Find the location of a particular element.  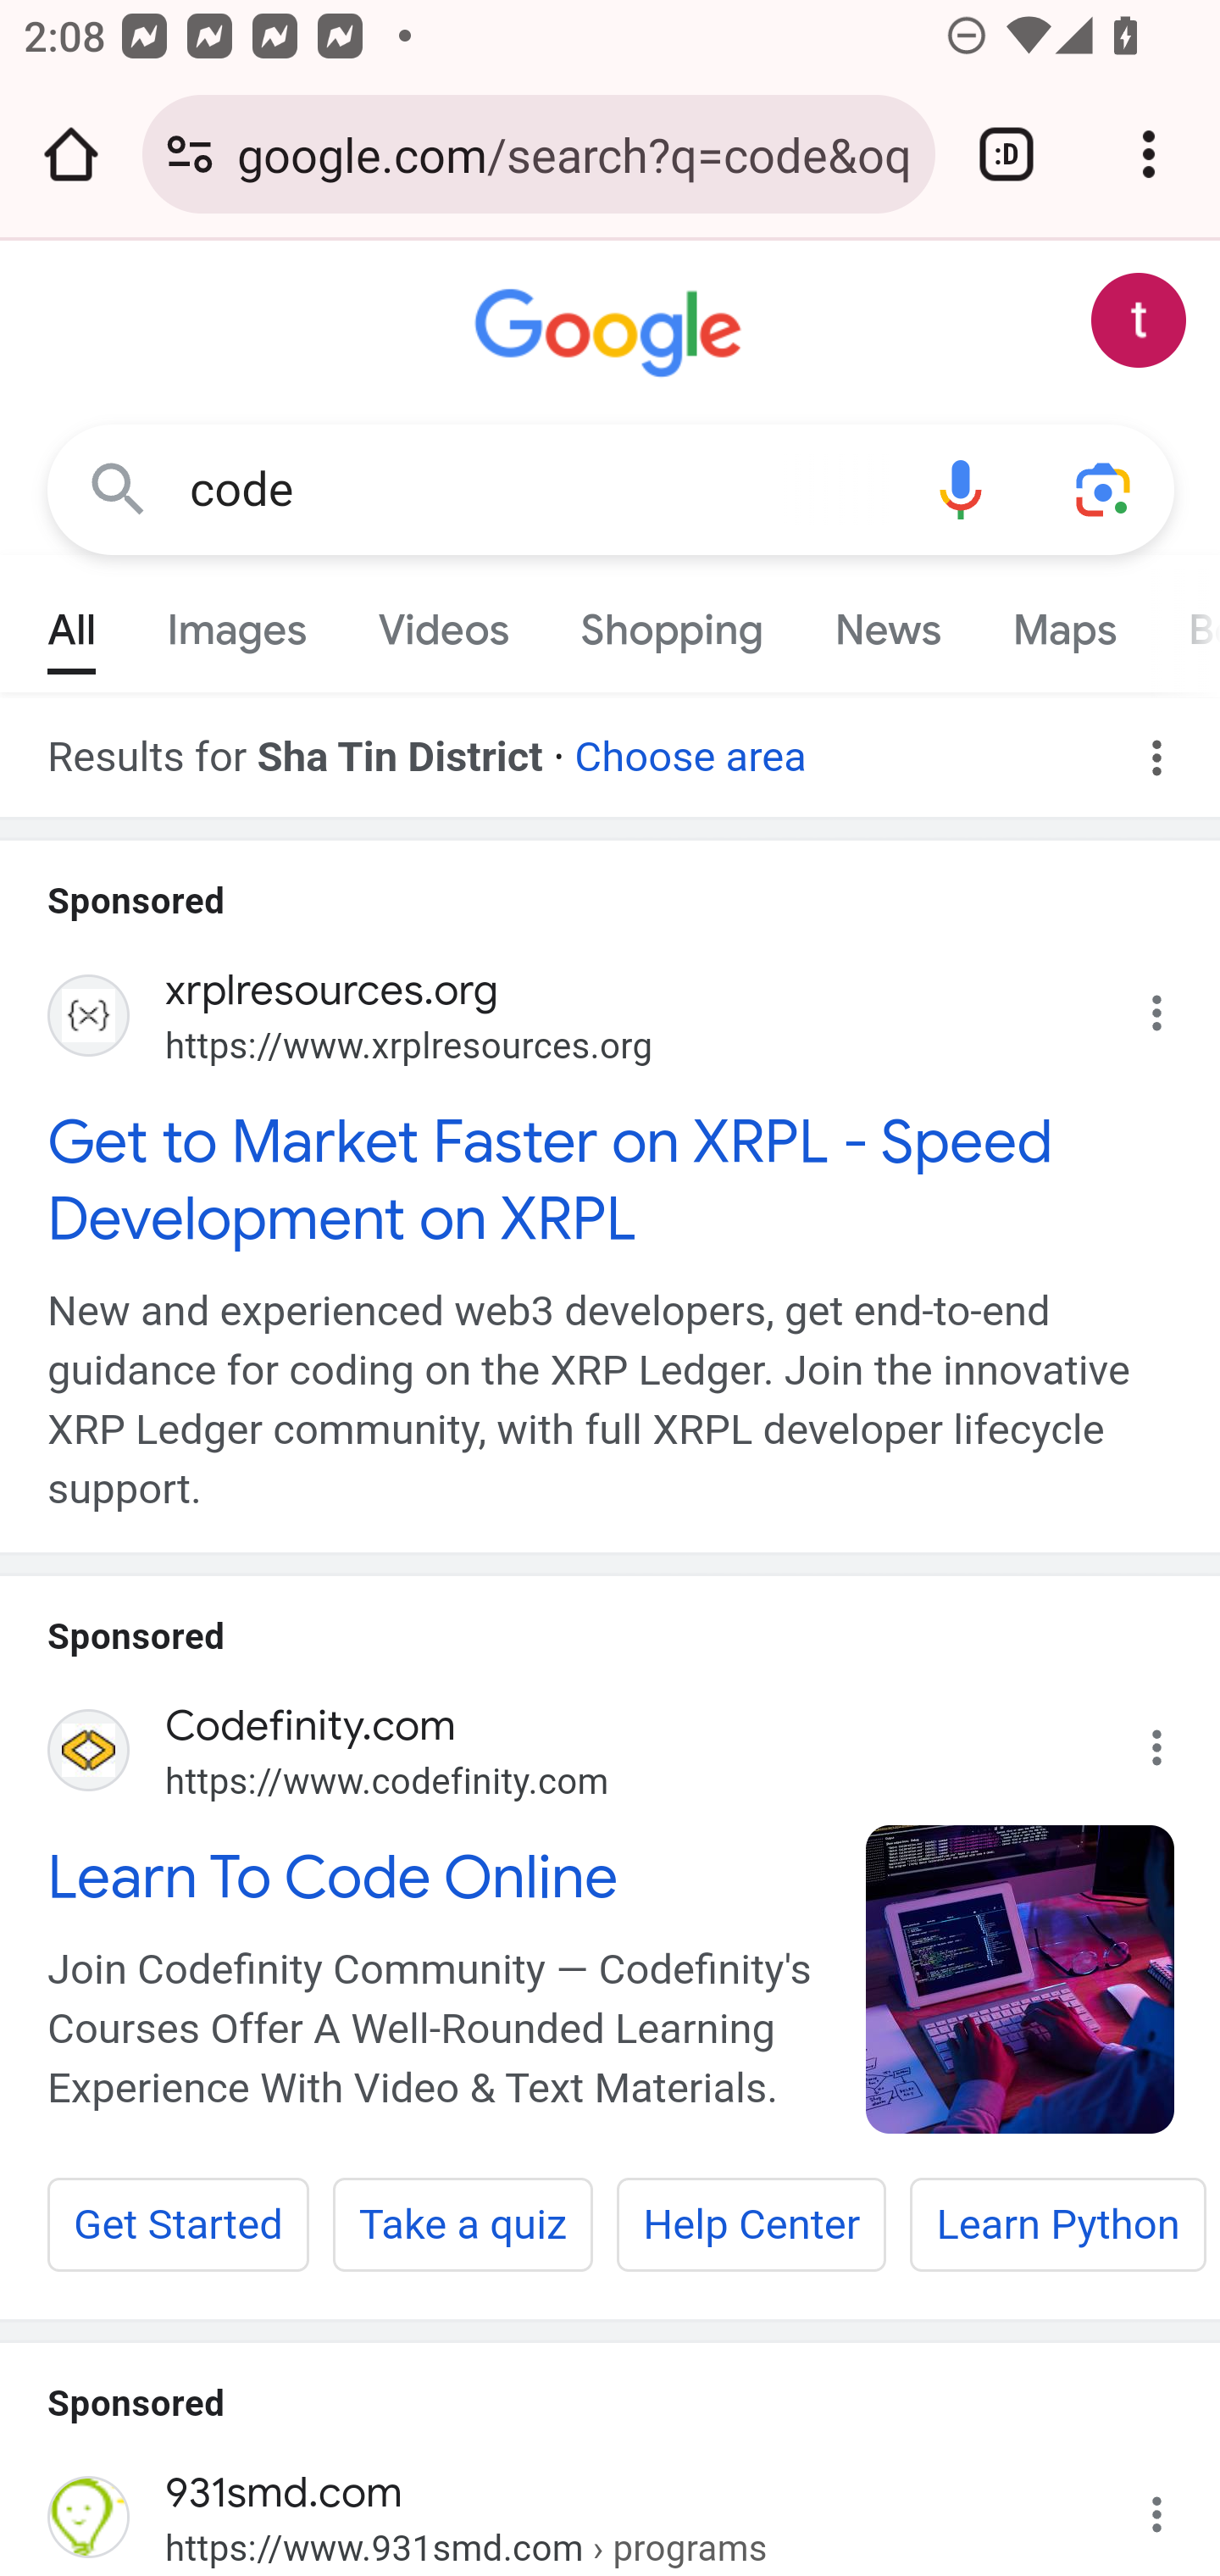

Open the home page is located at coordinates (71, 154).